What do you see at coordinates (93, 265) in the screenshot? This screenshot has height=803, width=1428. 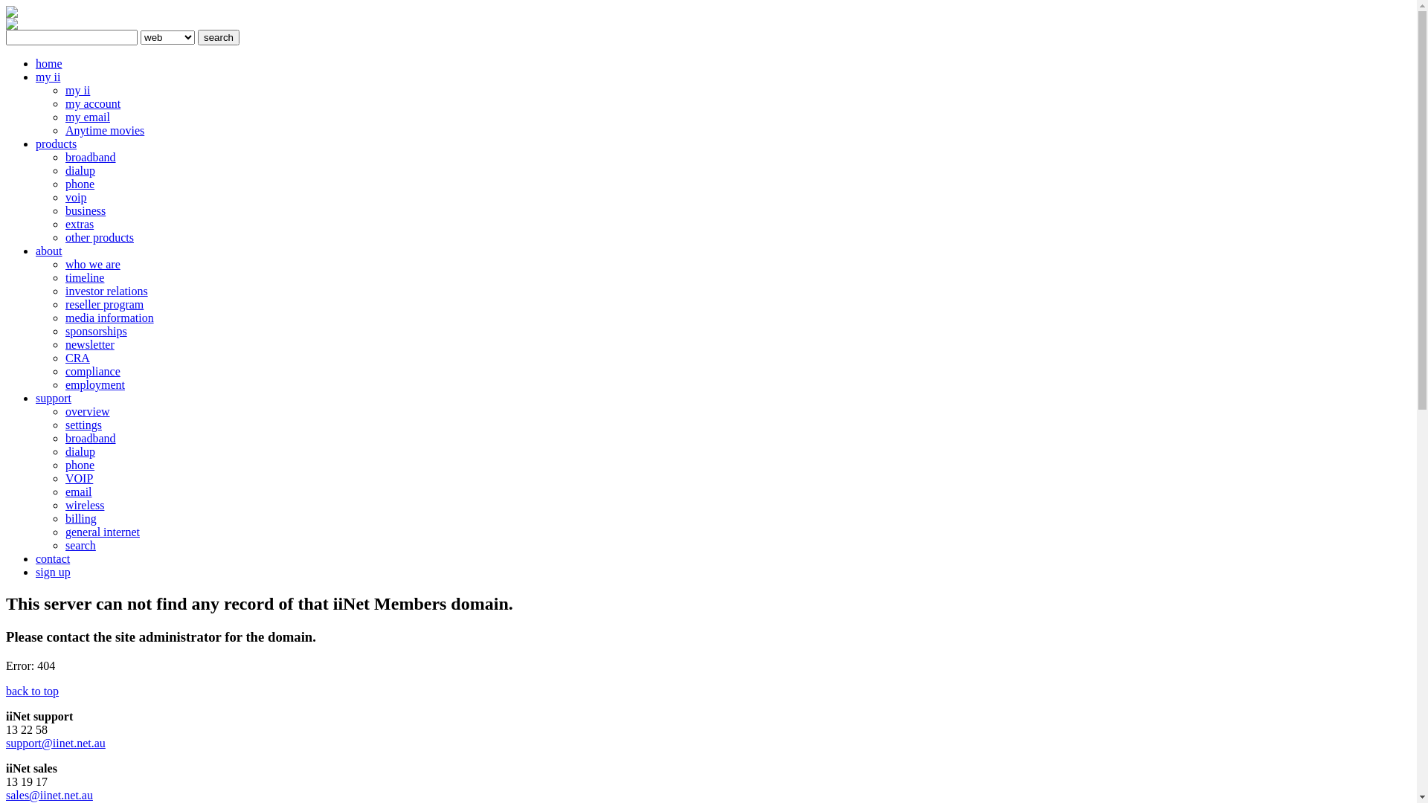 I see `who we are` at bounding box center [93, 265].